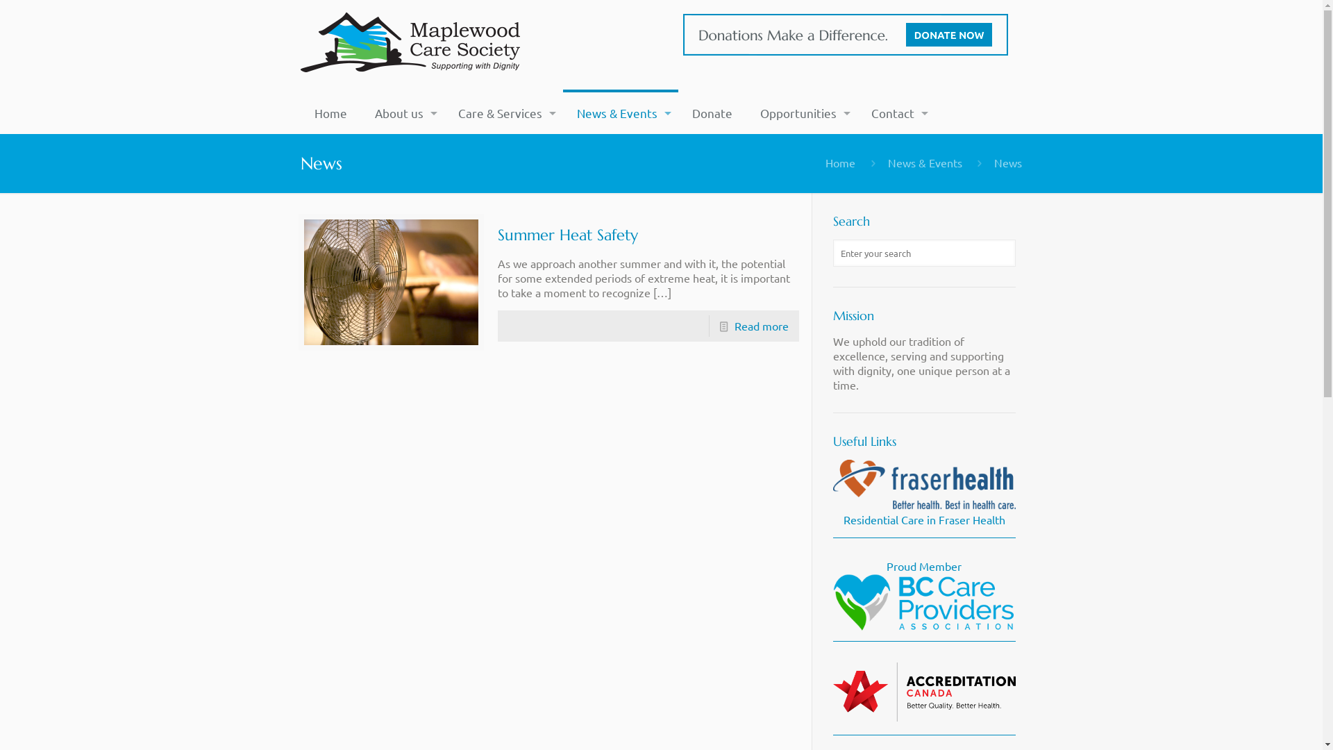 The width and height of the screenshot is (1333, 750). Describe the element at coordinates (762, 326) in the screenshot. I see `Read more` at that location.